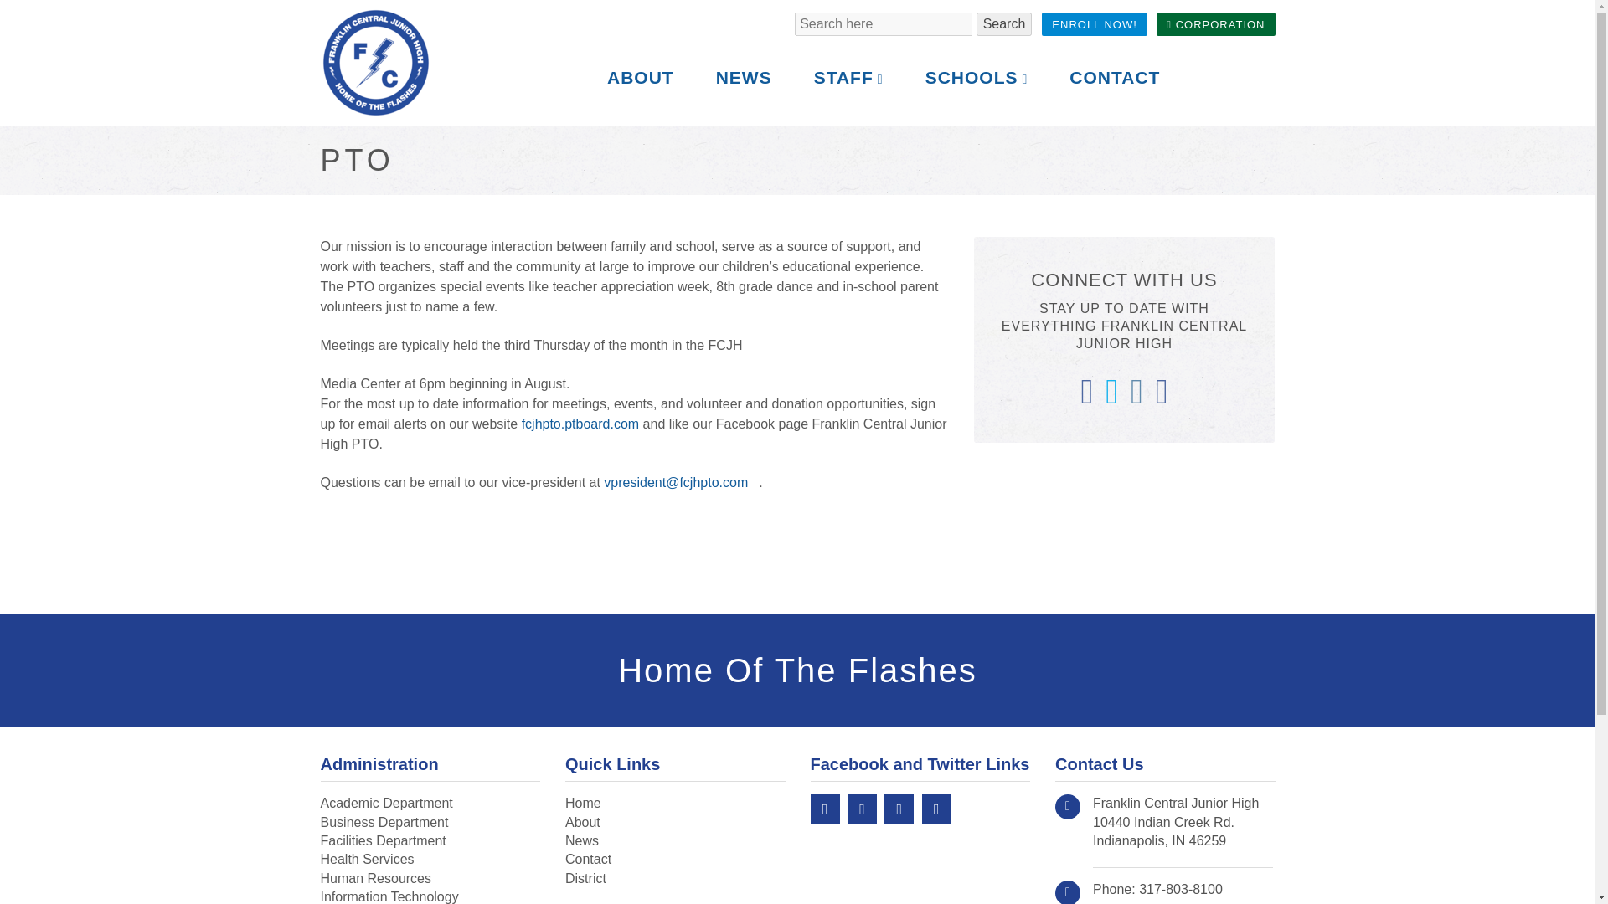  I want to click on STAFF, so click(1215, 24).